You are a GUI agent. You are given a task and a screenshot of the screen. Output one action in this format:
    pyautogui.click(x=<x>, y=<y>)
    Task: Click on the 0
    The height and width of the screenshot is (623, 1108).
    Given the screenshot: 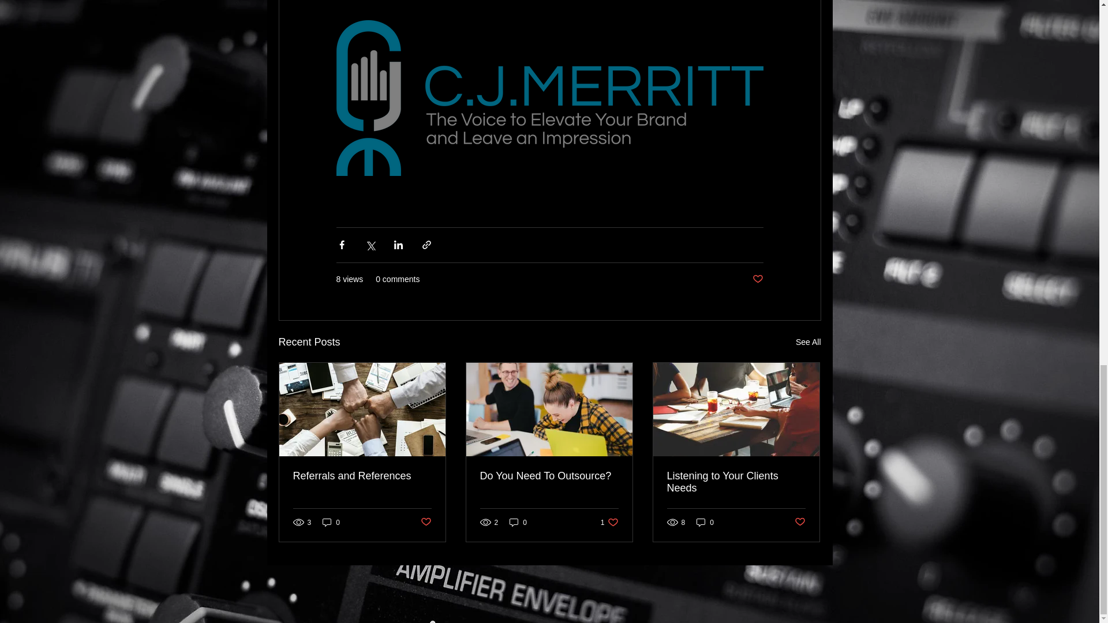 What is the action you would take?
    pyautogui.click(x=331, y=522)
    